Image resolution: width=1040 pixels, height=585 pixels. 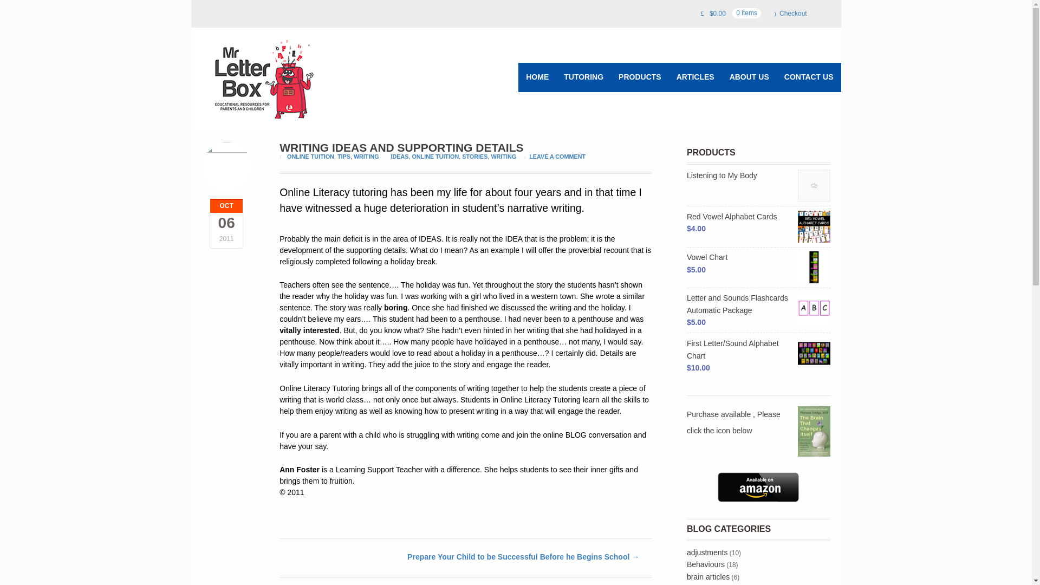 I want to click on TIPS, so click(x=343, y=156).